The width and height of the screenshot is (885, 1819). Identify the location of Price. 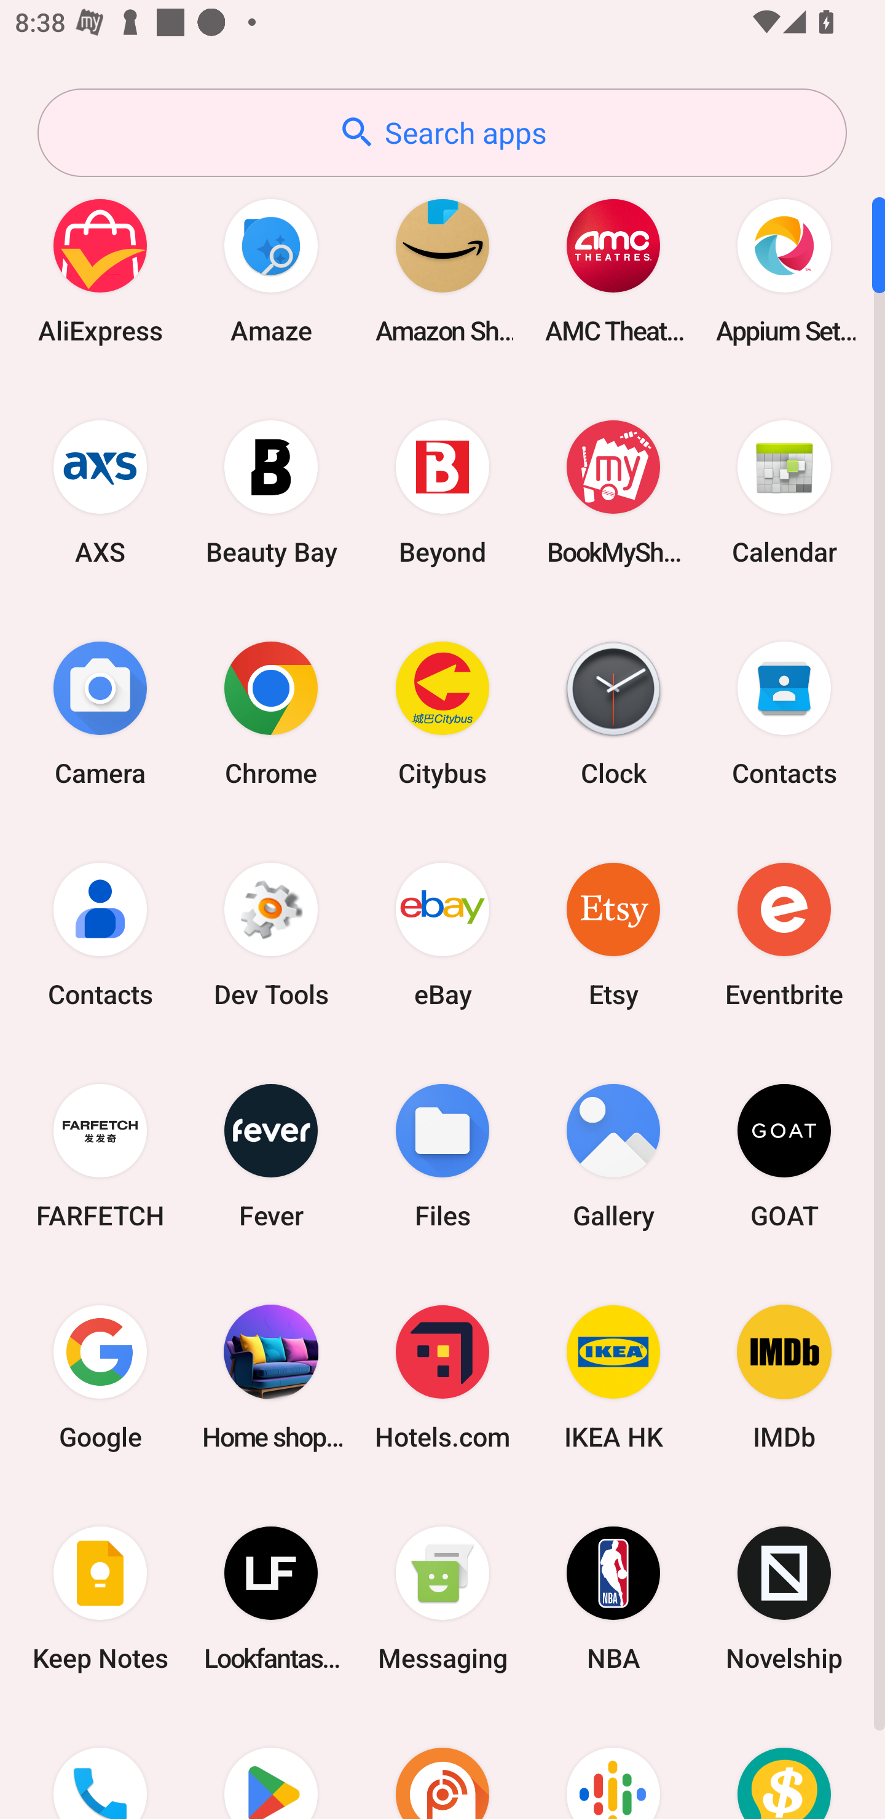
(784, 1764).